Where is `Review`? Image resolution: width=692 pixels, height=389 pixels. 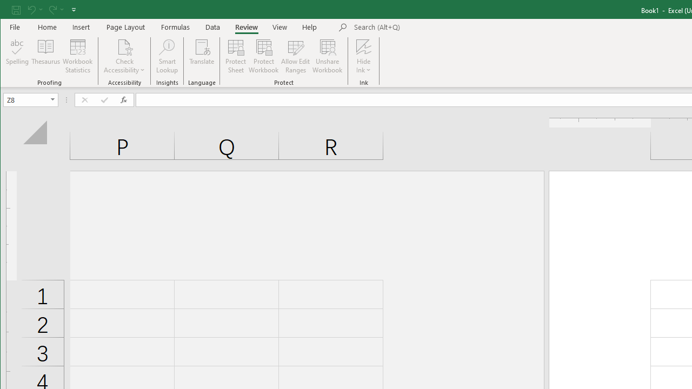
Review is located at coordinates (247, 27).